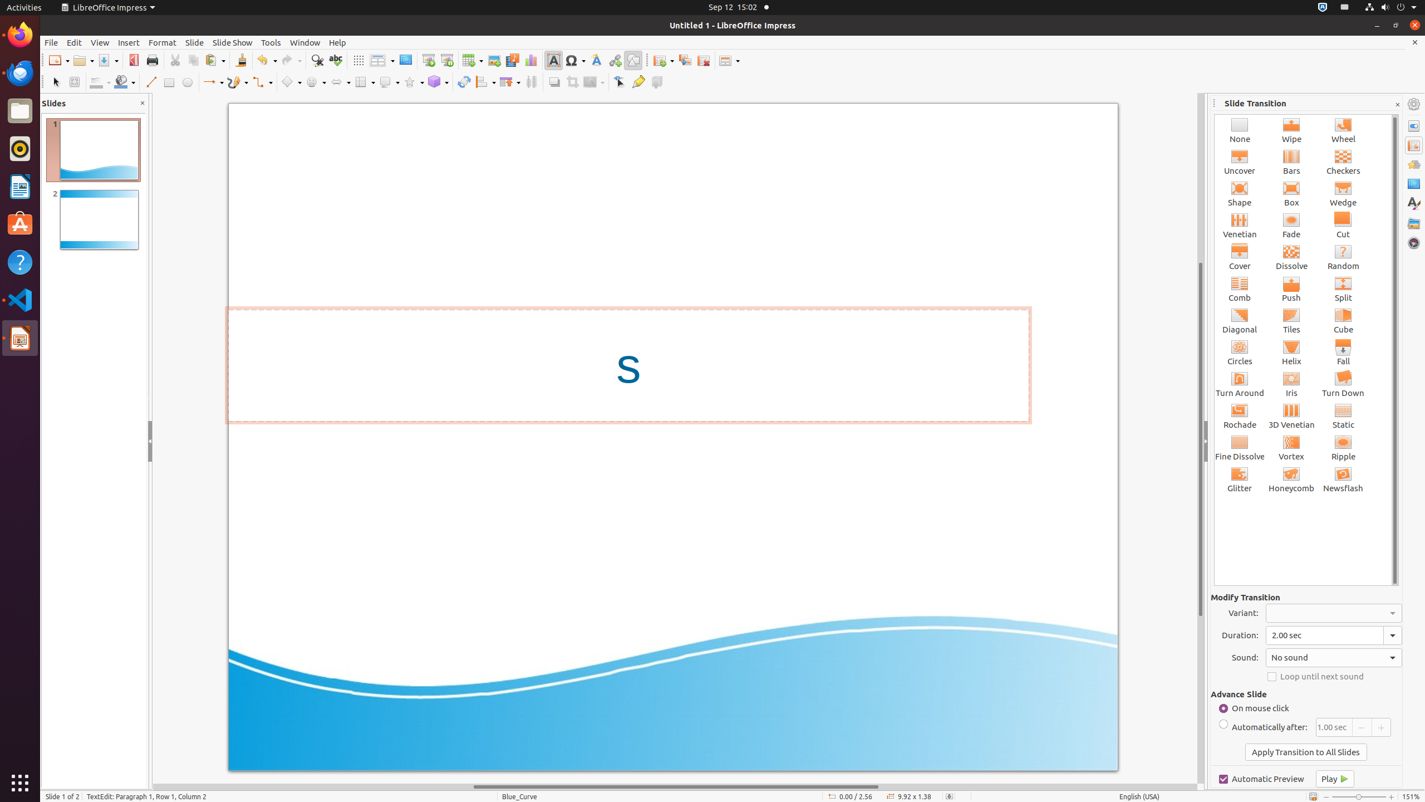 The height and width of the screenshot is (802, 1425). Describe the element at coordinates (1344, 162) in the screenshot. I see `Checkers` at that location.